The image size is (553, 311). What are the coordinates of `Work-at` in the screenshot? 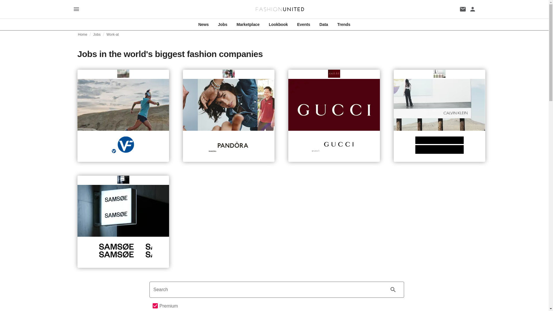 It's located at (113, 35).